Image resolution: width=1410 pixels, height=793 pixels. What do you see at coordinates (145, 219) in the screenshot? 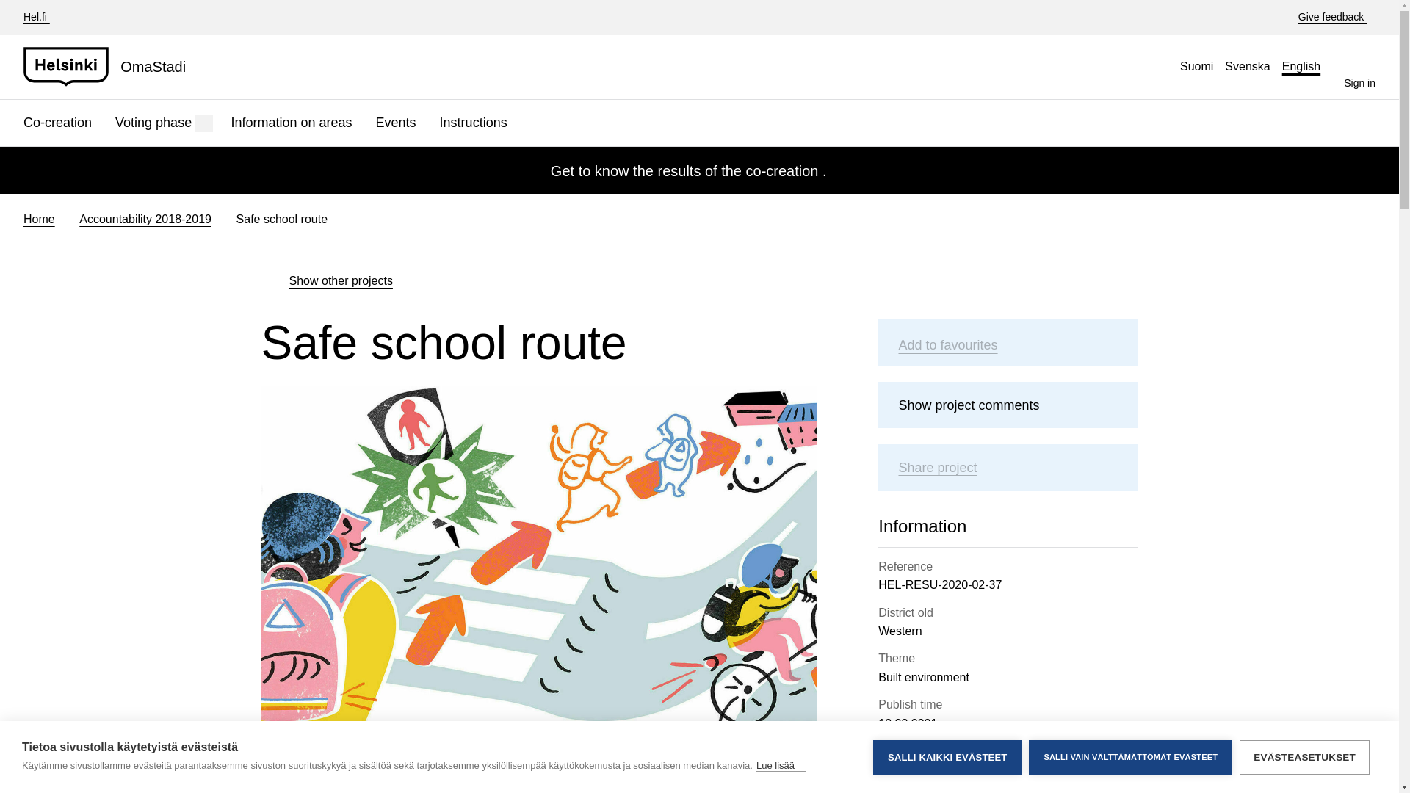
I see `Accountability 2018-2019` at bounding box center [145, 219].